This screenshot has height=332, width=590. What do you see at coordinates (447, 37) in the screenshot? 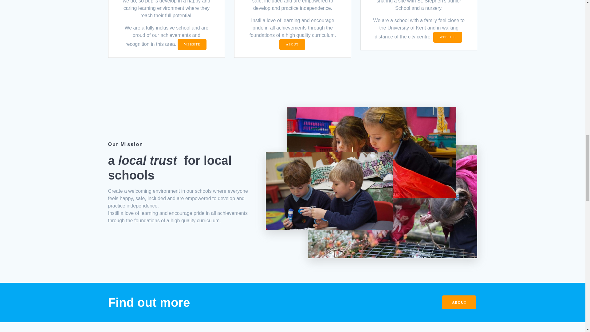
I see `WEBSITE` at bounding box center [447, 37].